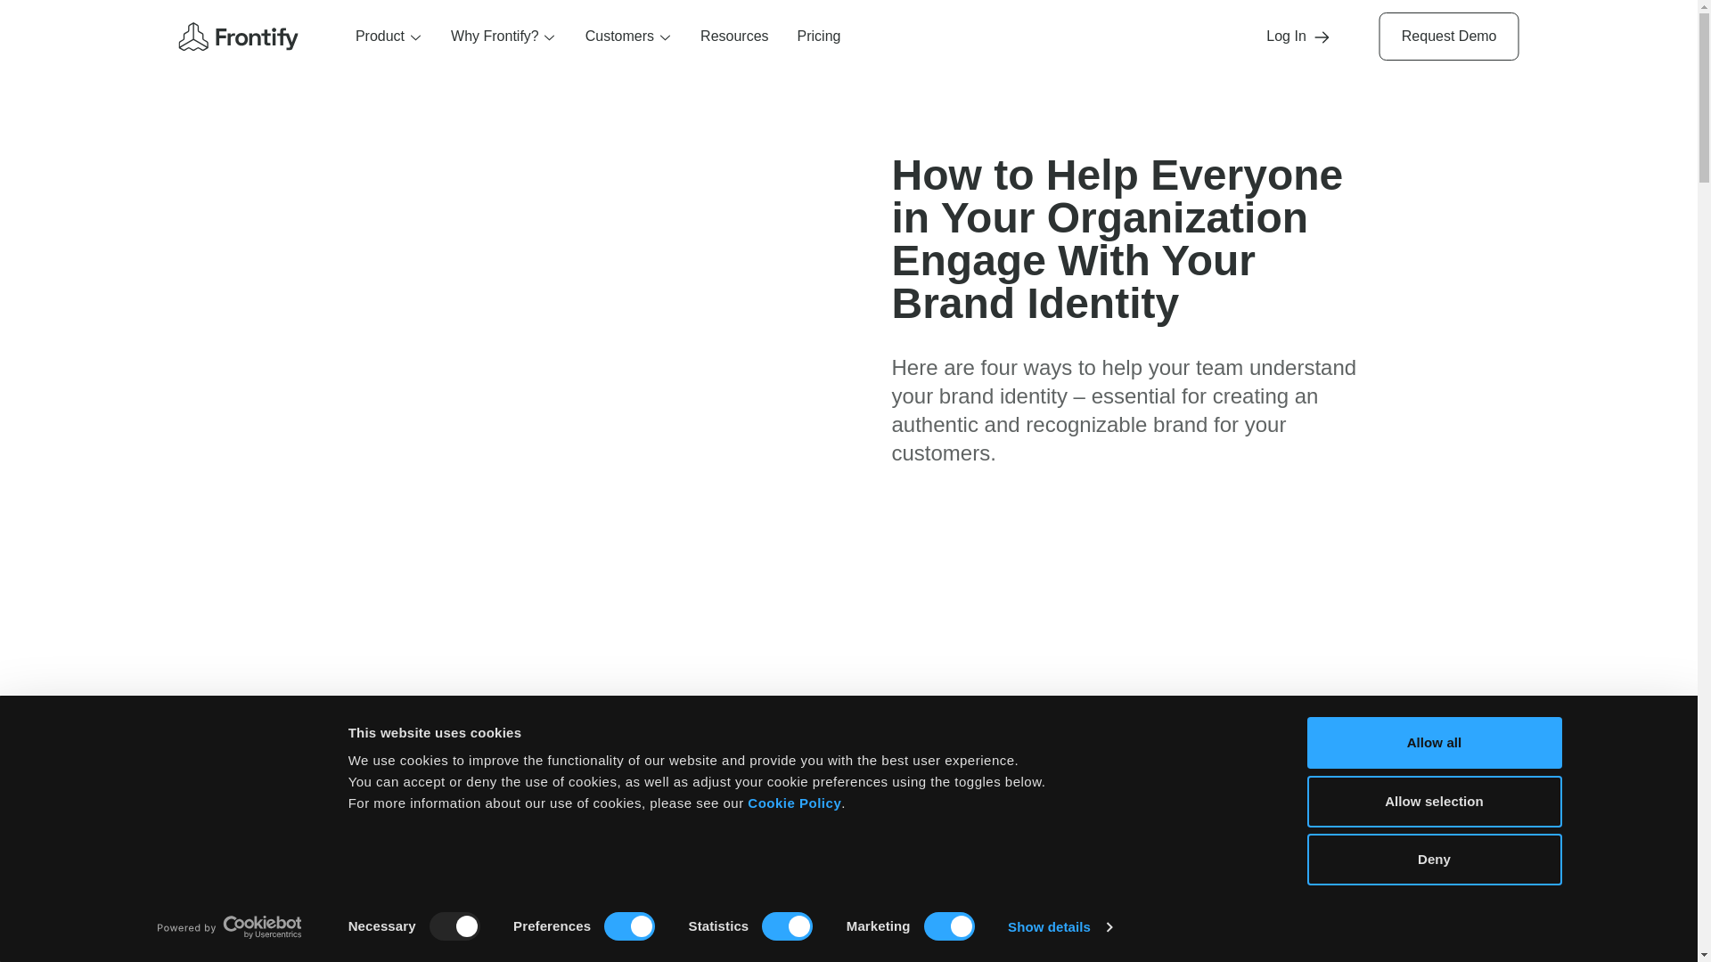 The width and height of the screenshot is (1711, 962). I want to click on Show details, so click(1059, 927).